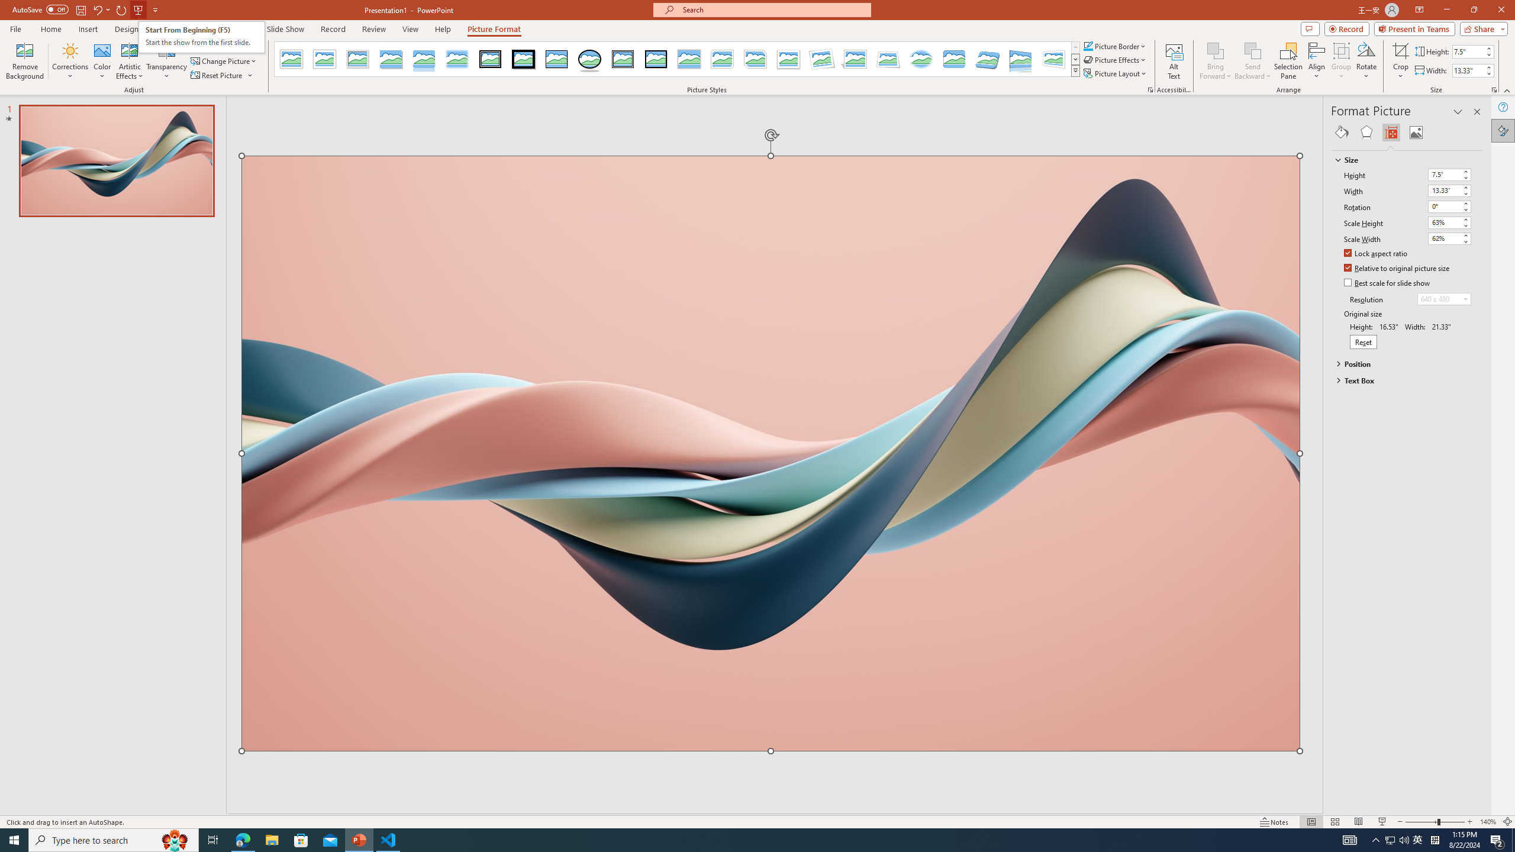  I want to click on Transparency, so click(167, 61).